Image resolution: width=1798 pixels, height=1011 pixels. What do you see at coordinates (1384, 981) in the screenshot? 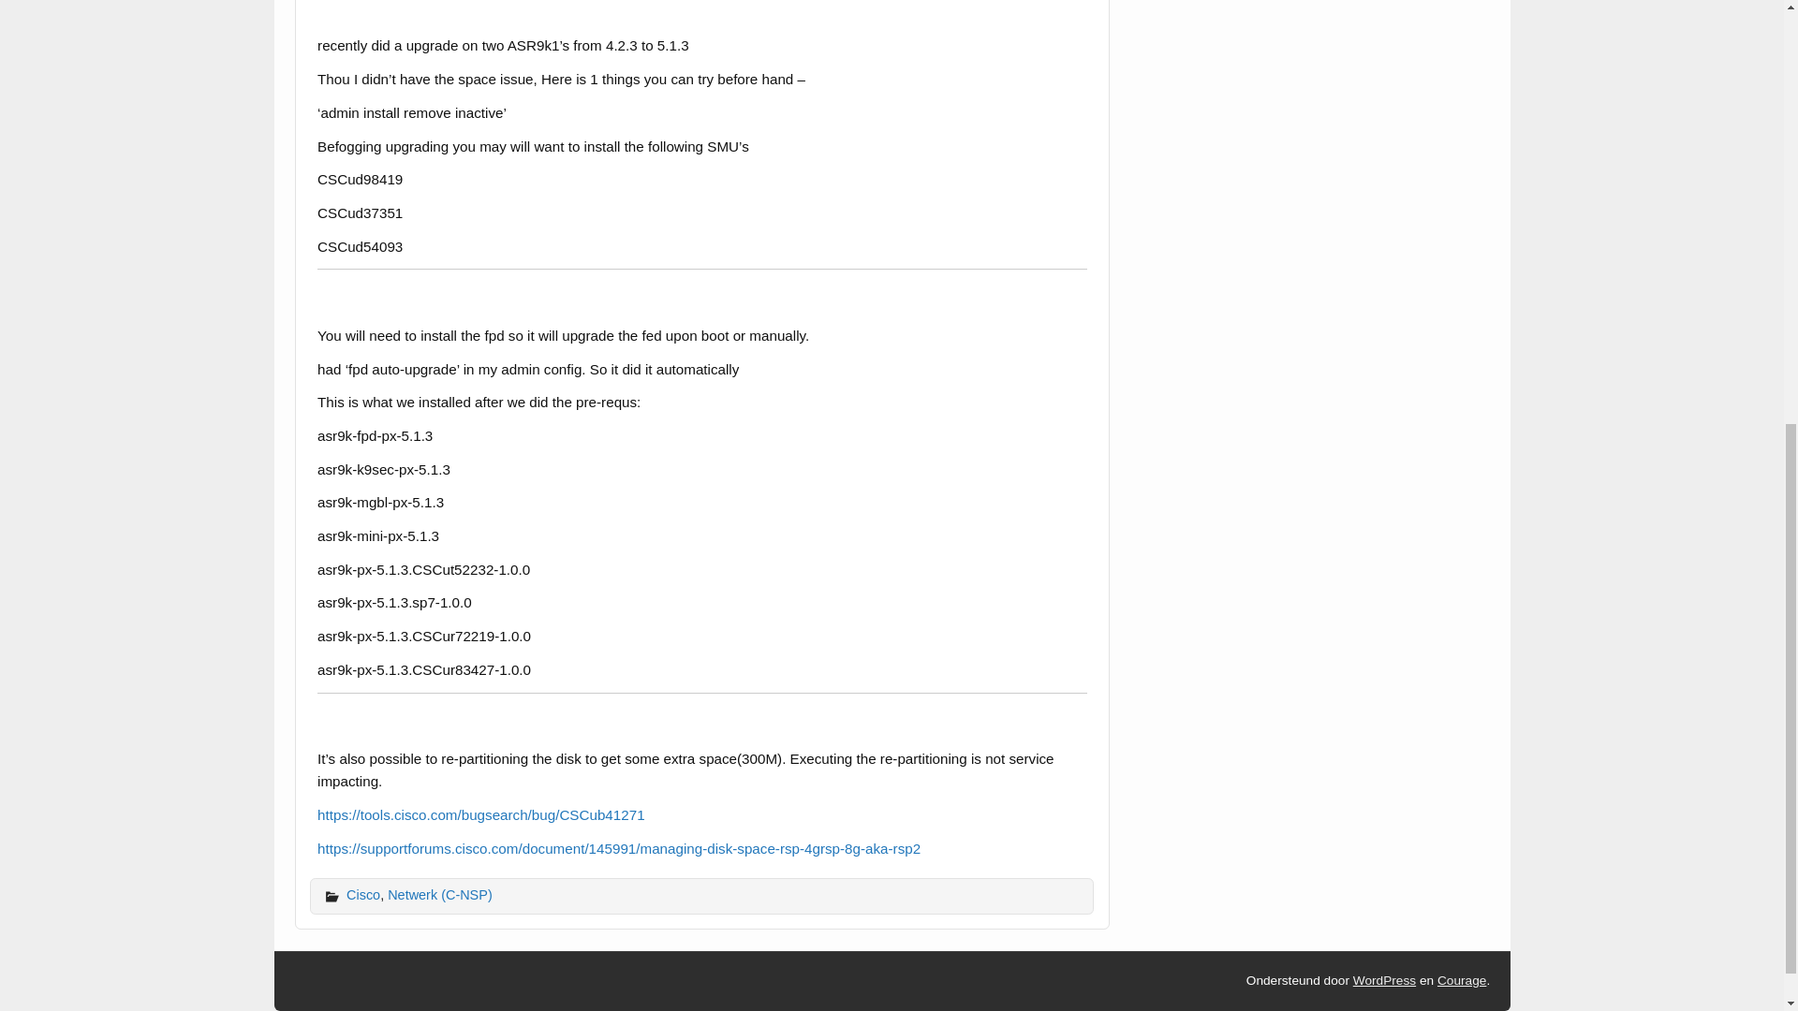
I see `WordPress` at bounding box center [1384, 981].